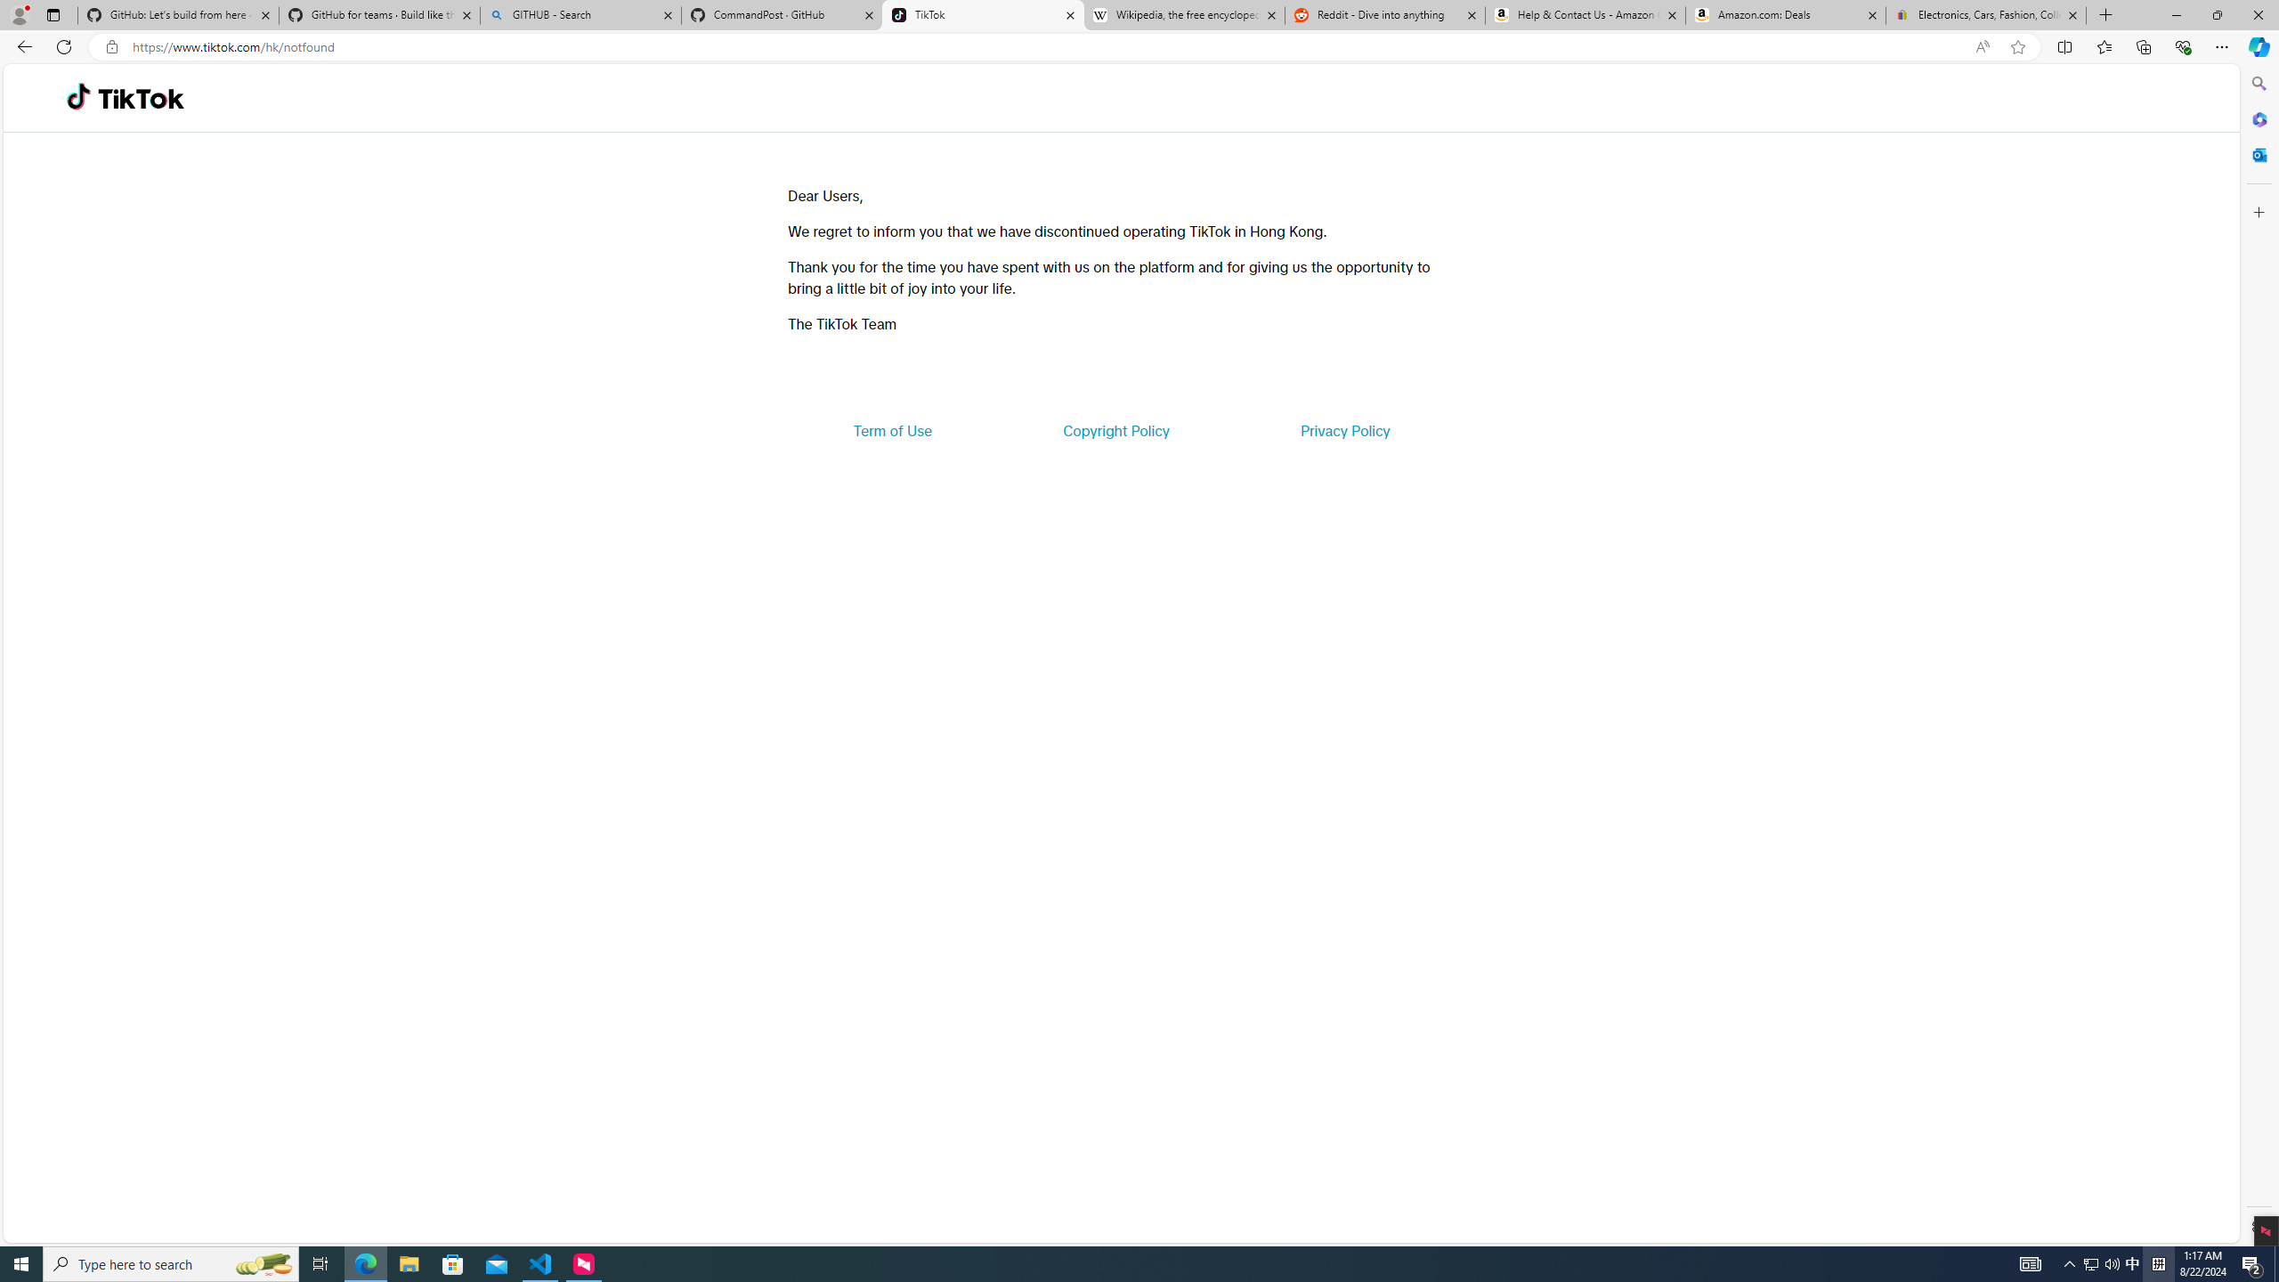 This screenshot has height=1282, width=2279. Describe the element at coordinates (1184, 15) in the screenshot. I see `Wikipedia, the free encyclopedia` at that location.